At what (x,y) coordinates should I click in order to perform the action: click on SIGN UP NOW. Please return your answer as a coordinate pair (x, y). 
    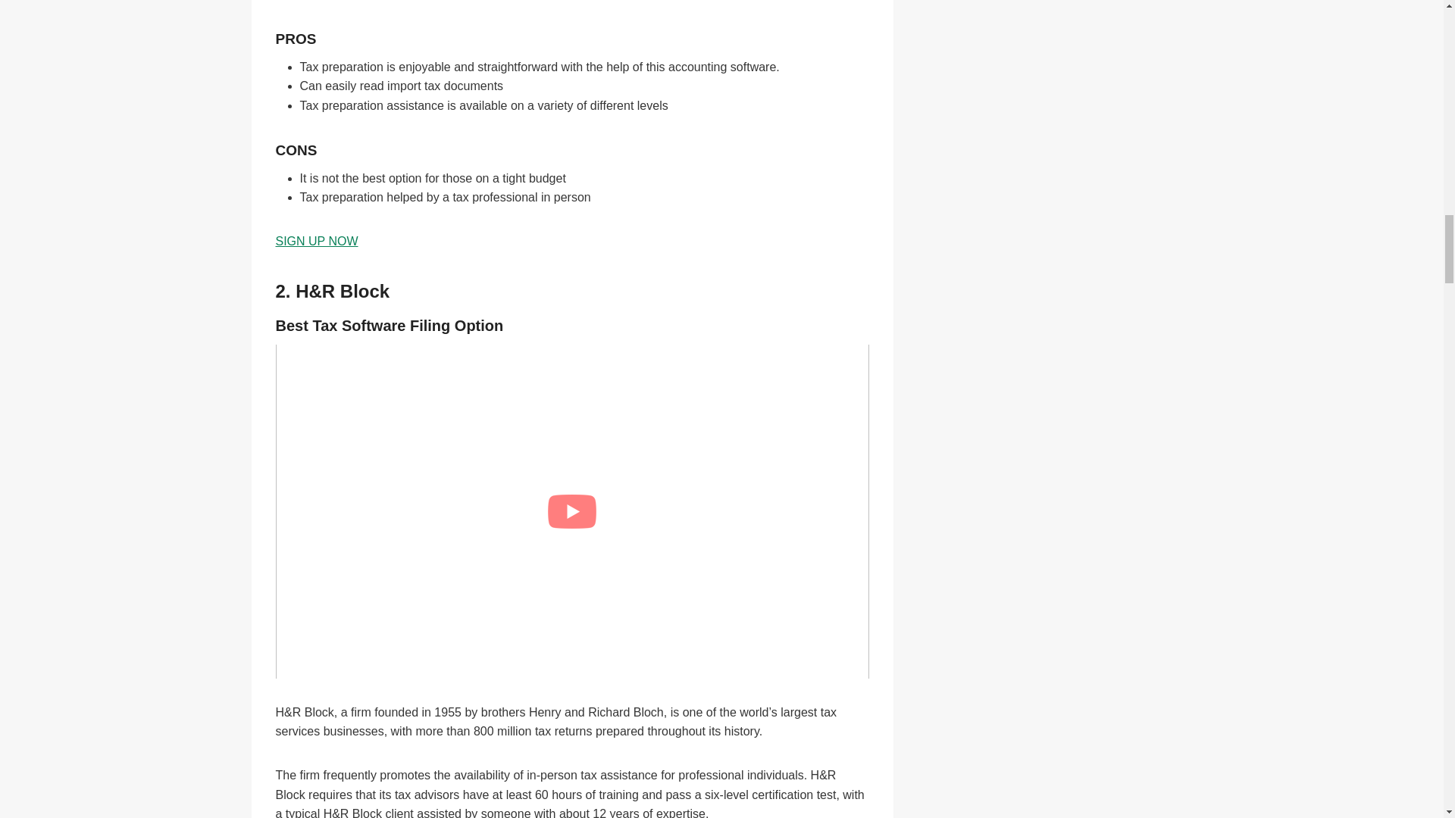
    Looking at the image, I should click on (317, 241).